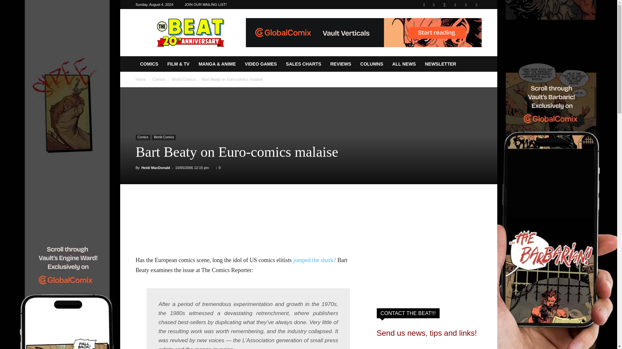  What do you see at coordinates (183, 79) in the screenshot?
I see `View all posts in World Comics` at bounding box center [183, 79].